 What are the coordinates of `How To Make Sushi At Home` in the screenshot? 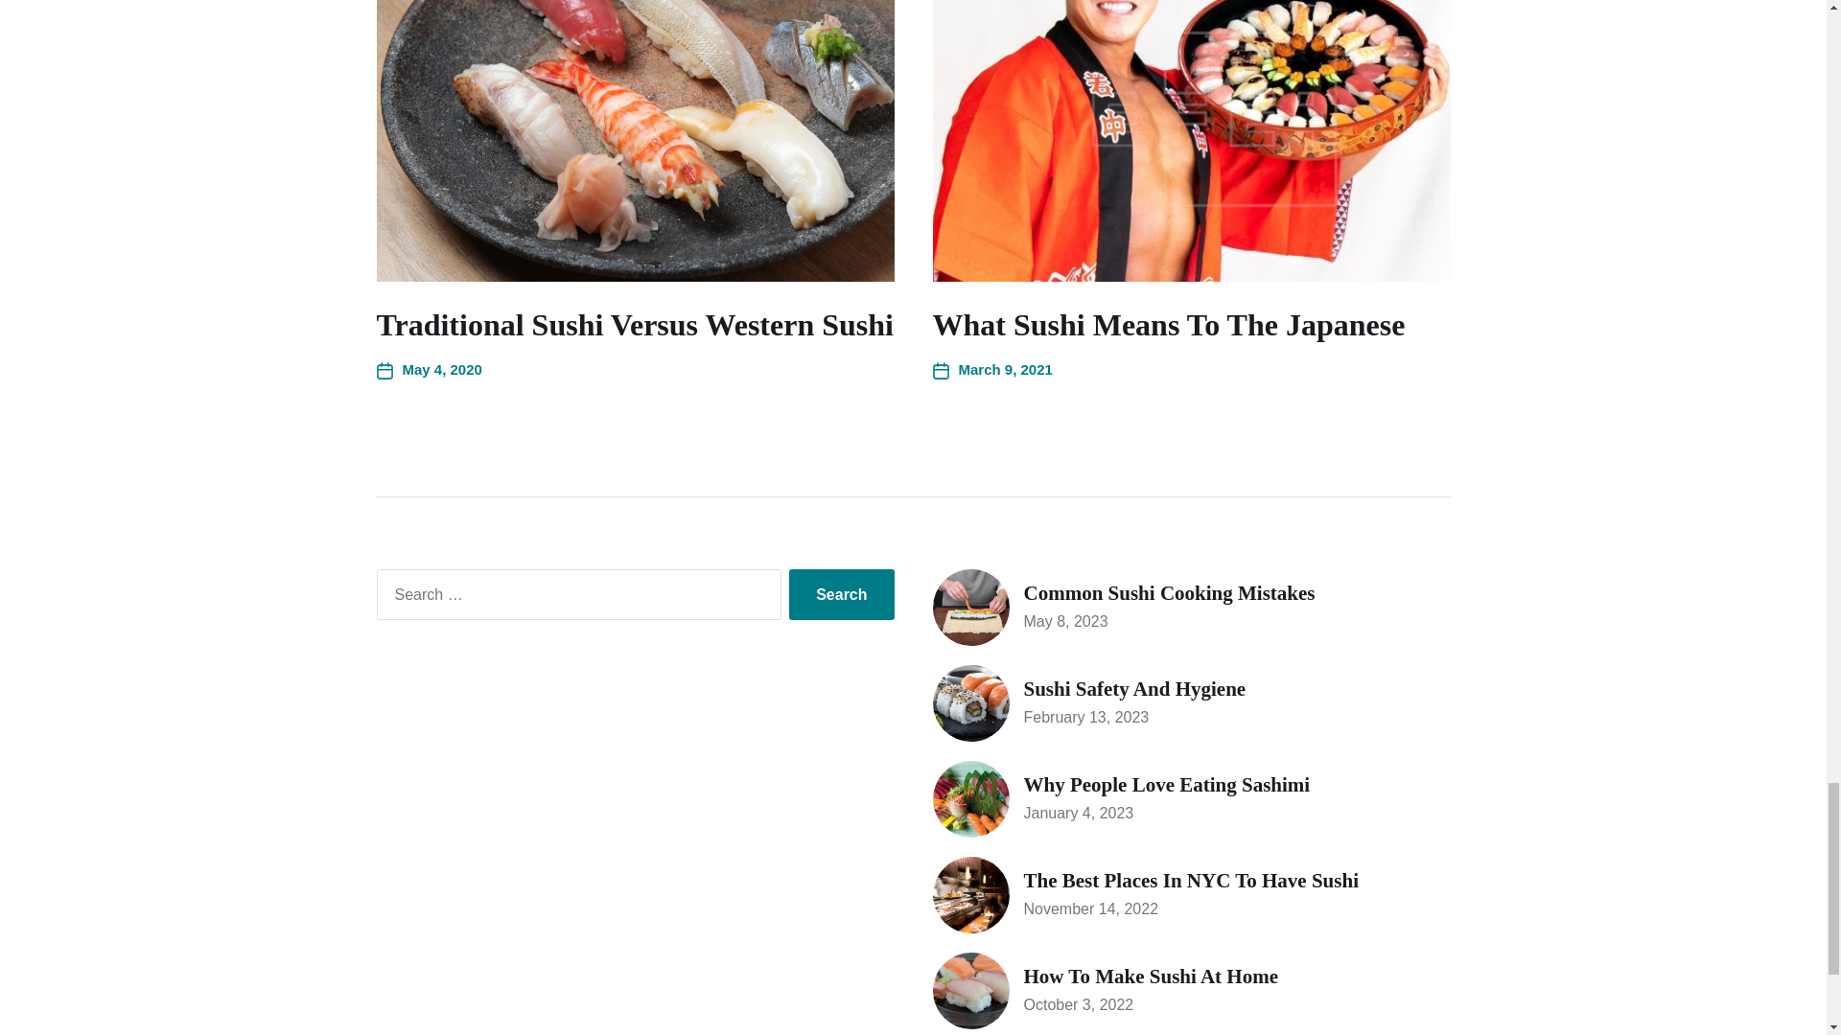 It's located at (1191, 990).